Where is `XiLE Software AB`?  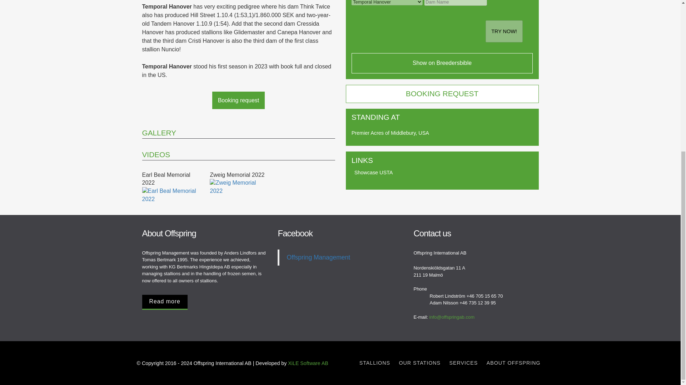 XiLE Software AB is located at coordinates (308, 363).